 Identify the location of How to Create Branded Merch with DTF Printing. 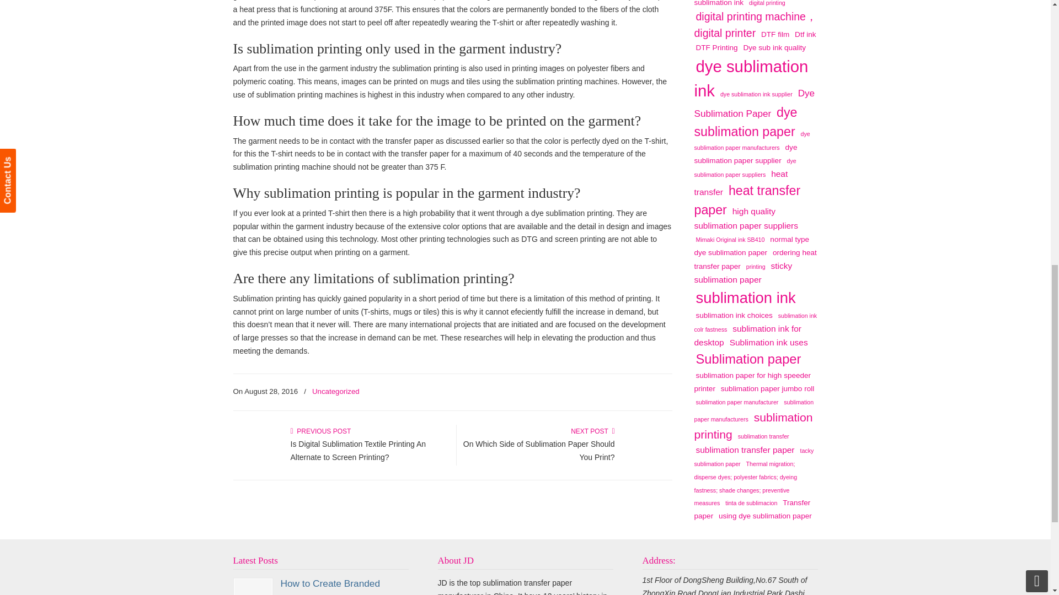
(253, 588).